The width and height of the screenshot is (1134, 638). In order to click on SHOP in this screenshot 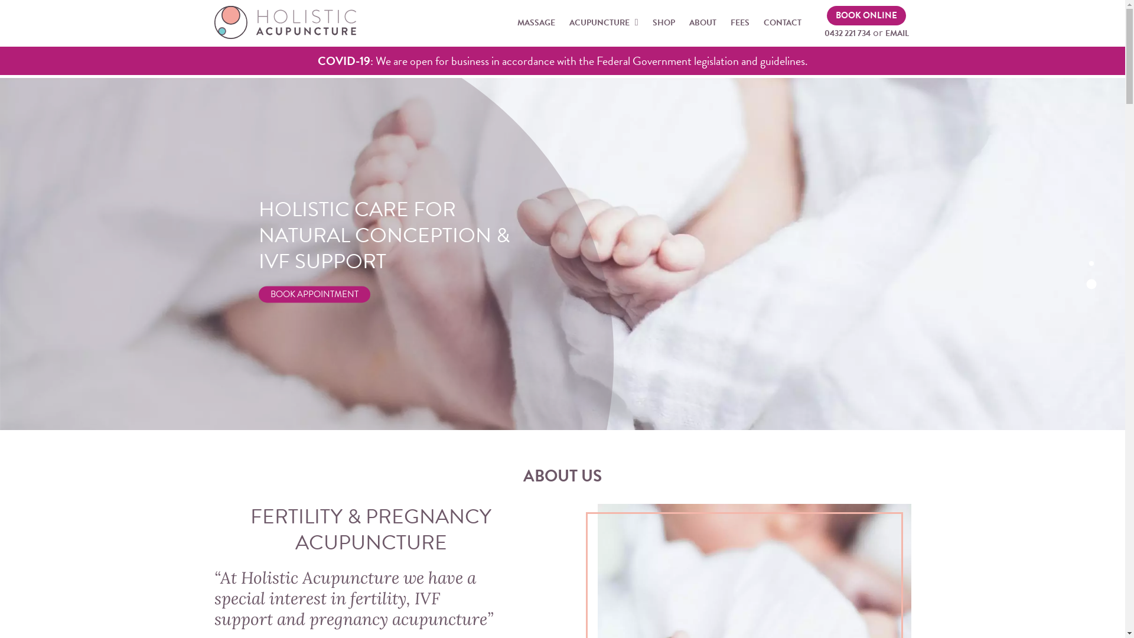, I will do `click(663, 23)`.